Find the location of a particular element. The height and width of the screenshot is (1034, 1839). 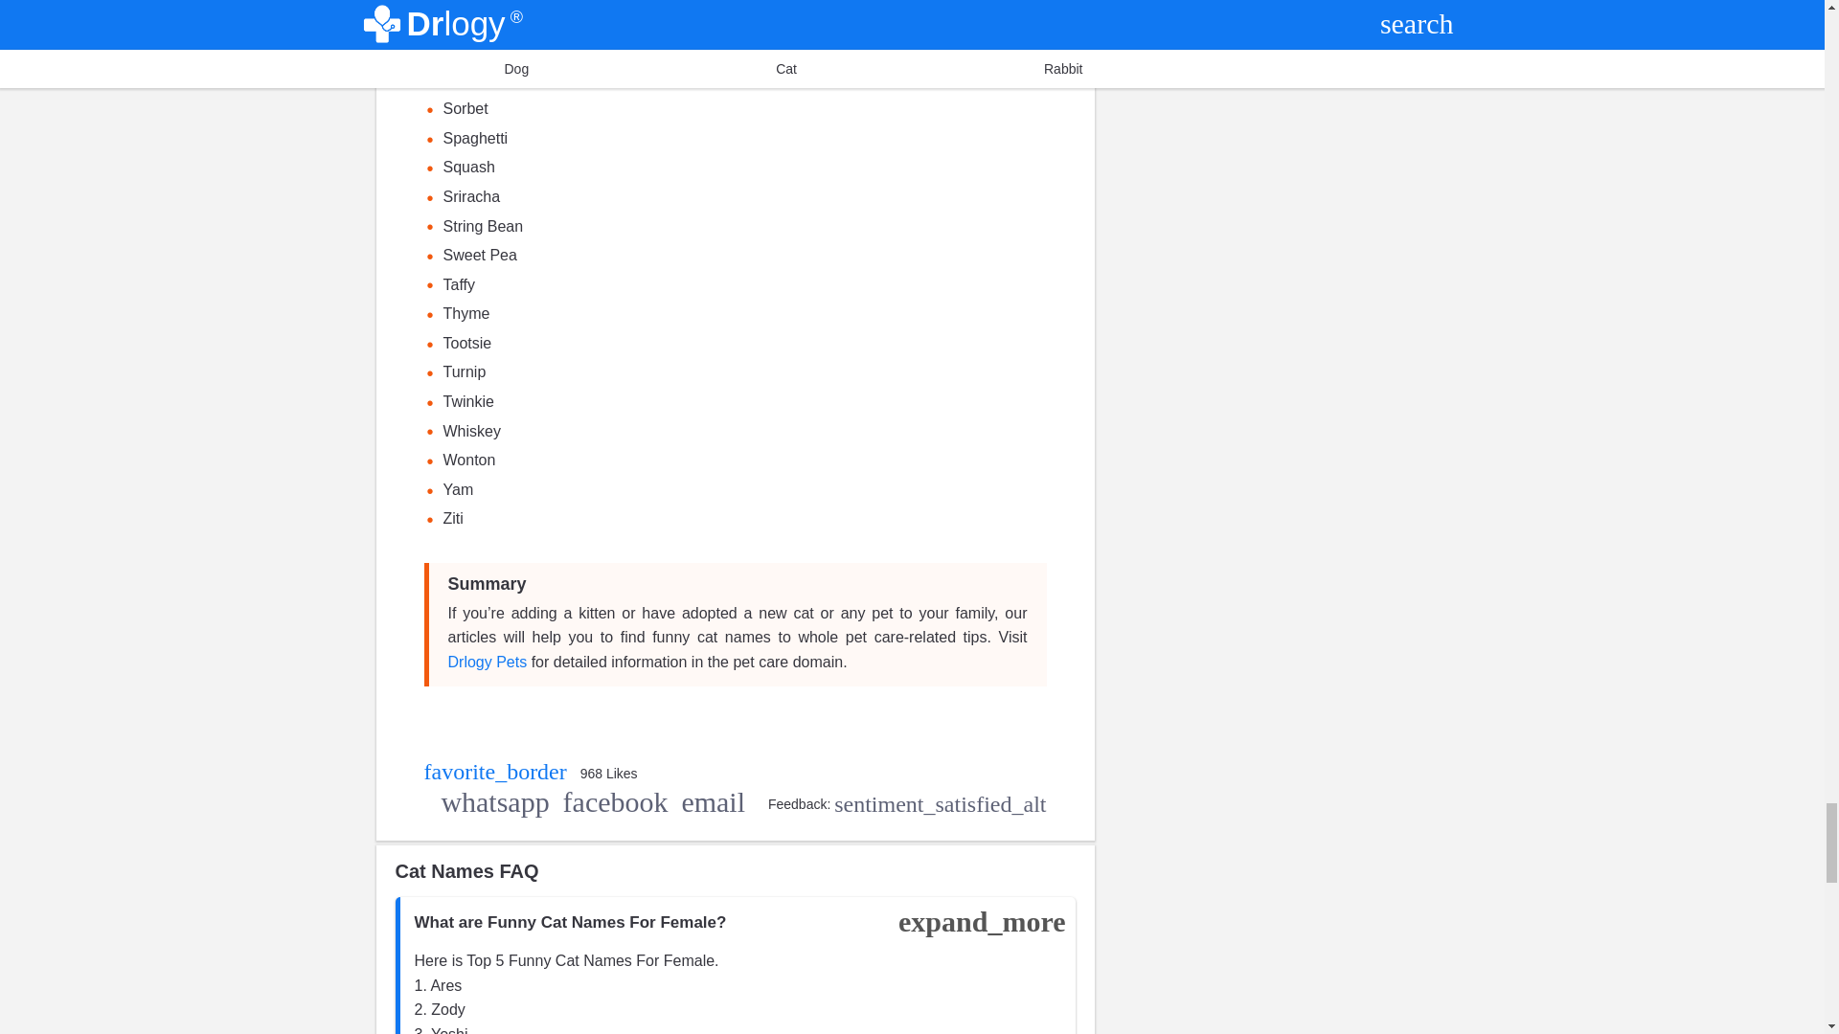

whatsapp is located at coordinates (494, 803).